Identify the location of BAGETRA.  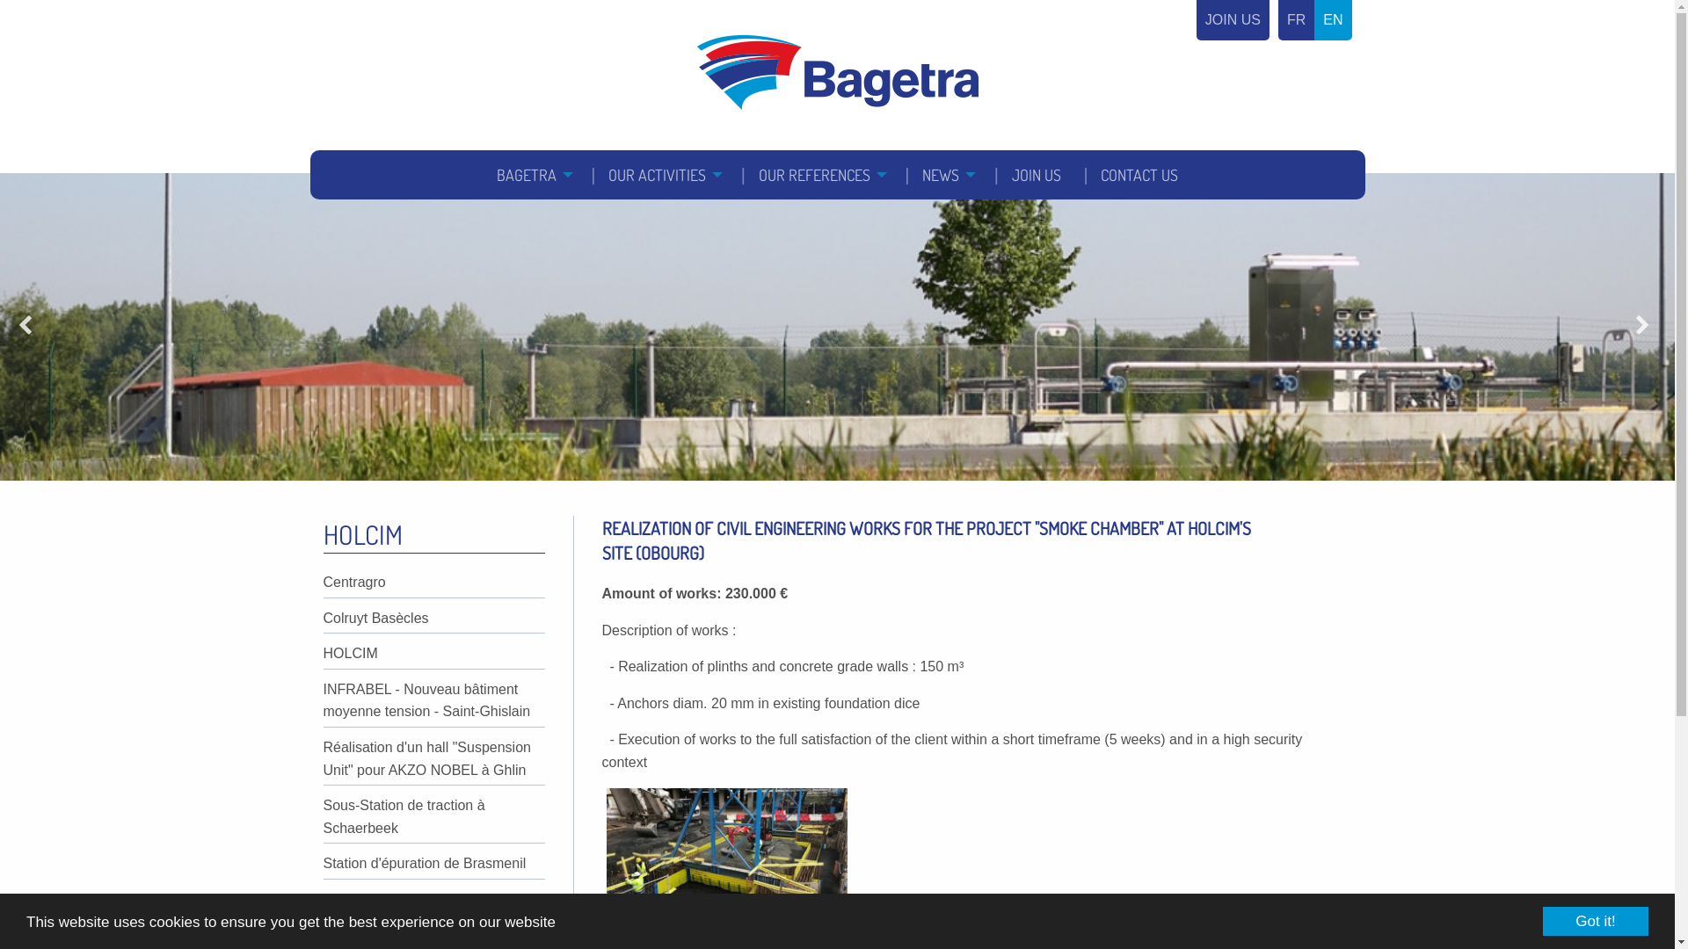
(533, 175).